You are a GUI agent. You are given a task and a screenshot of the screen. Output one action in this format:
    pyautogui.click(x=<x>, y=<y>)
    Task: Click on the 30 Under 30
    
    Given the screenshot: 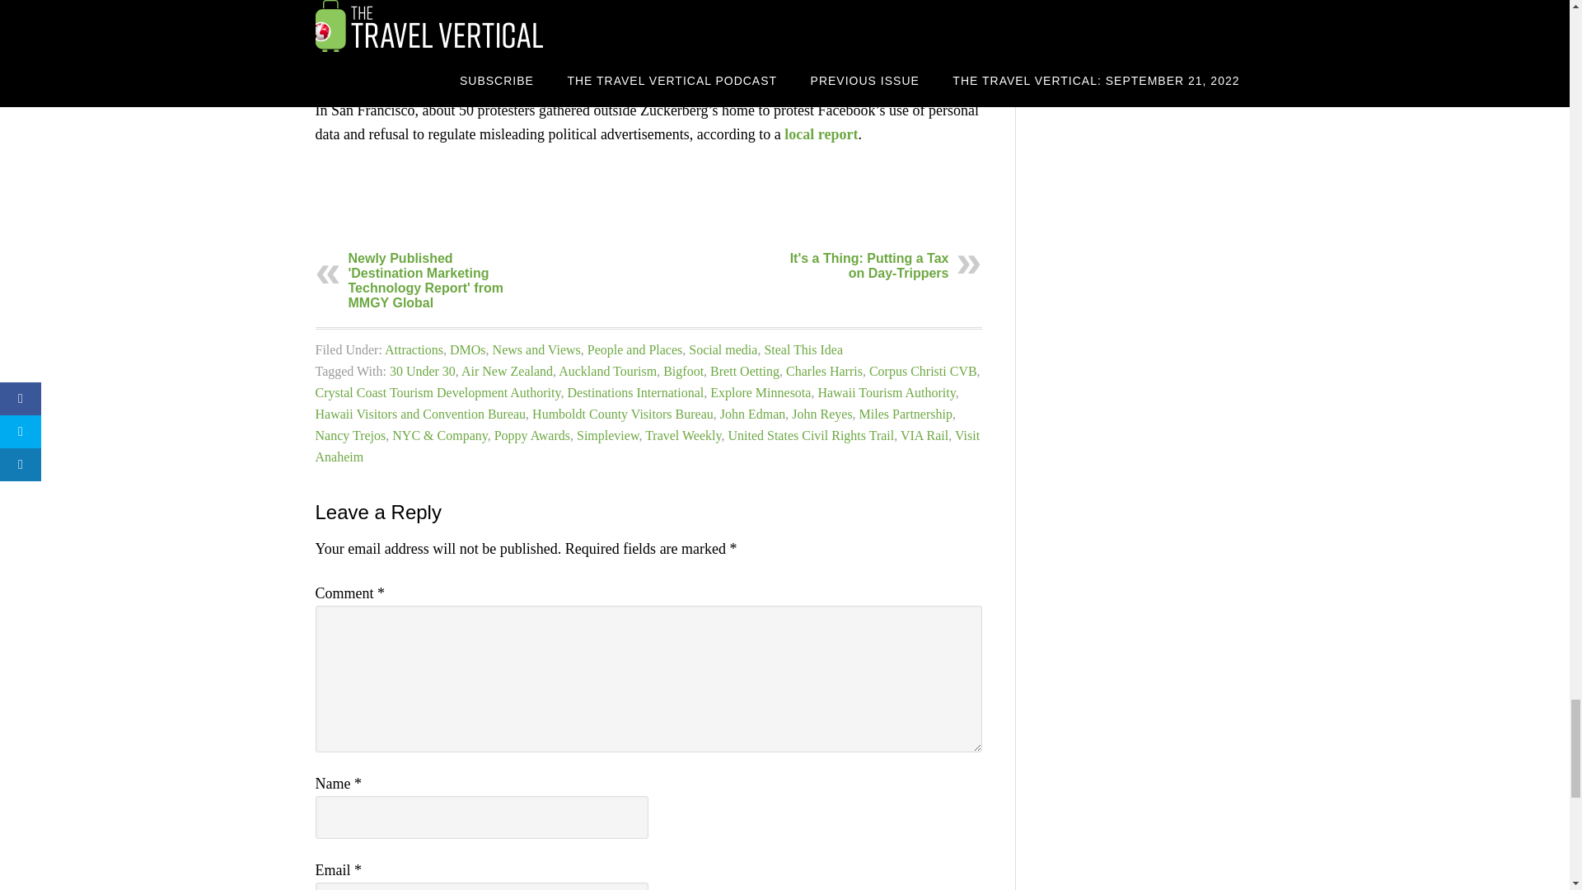 What is the action you would take?
    pyautogui.click(x=422, y=371)
    